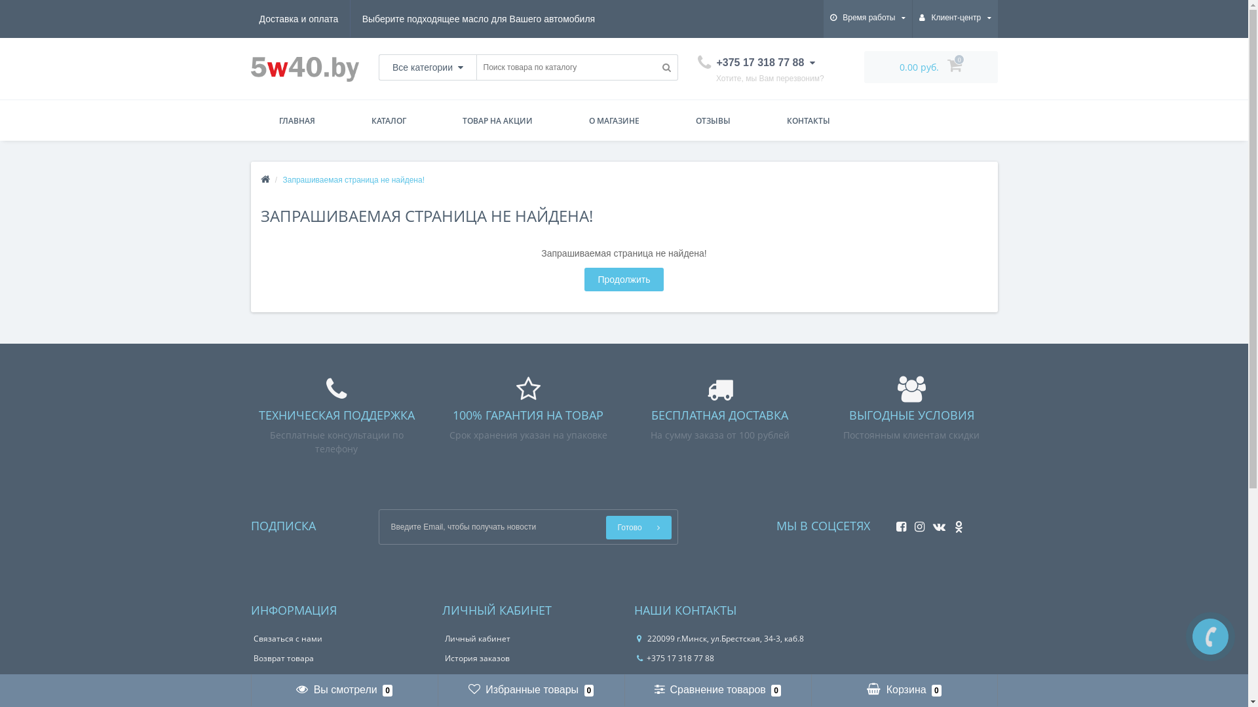  What do you see at coordinates (676, 678) in the screenshot?
I see `+375 17 275 75 73` at bounding box center [676, 678].